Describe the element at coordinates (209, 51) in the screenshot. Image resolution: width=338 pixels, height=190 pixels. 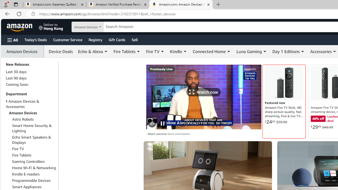
I see `Connected Home` at that location.